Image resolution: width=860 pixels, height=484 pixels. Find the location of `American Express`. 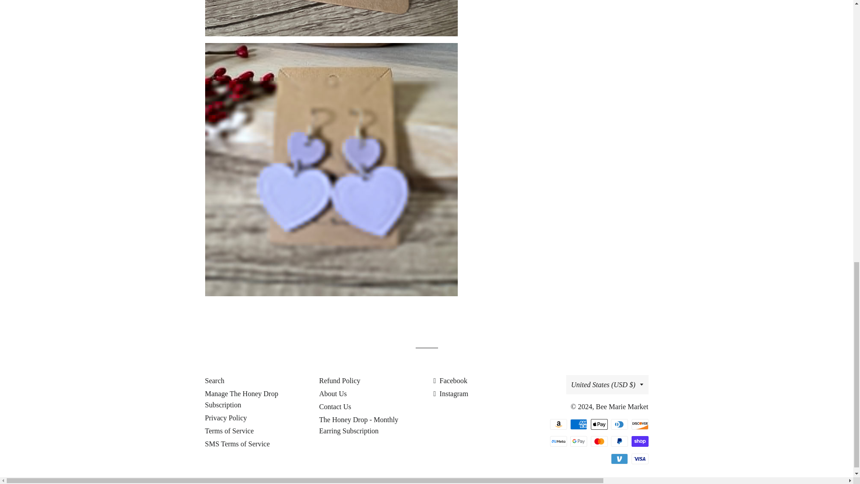

American Express is located at coordinates (579, 424).